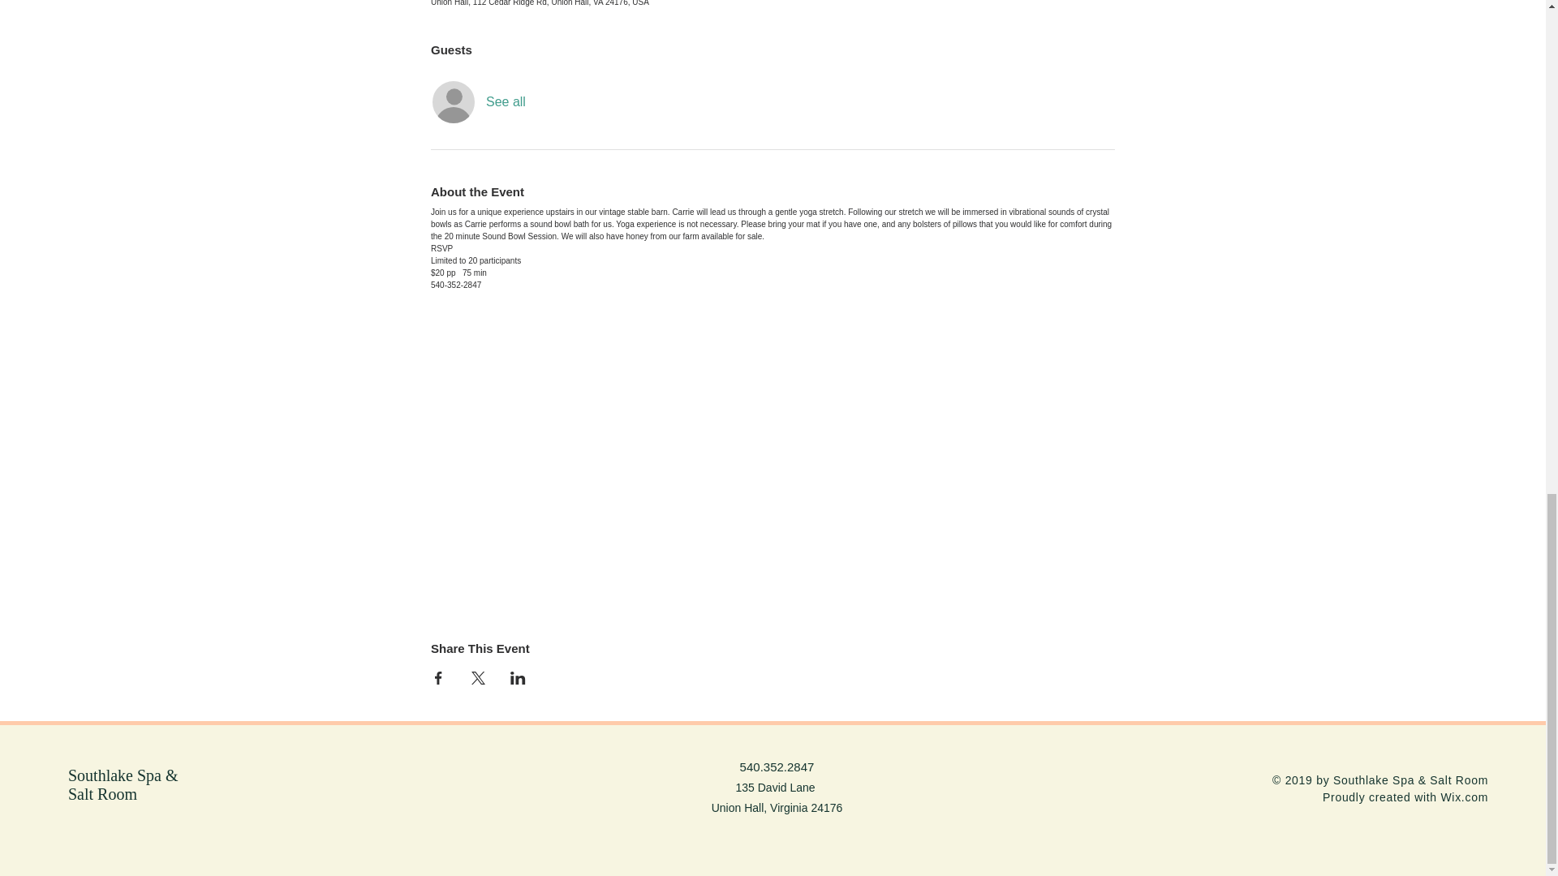  What do you see at coordinates (1464, 797) in the screenshot?
I see `Wix.com` at bounding box center [1464, 797].